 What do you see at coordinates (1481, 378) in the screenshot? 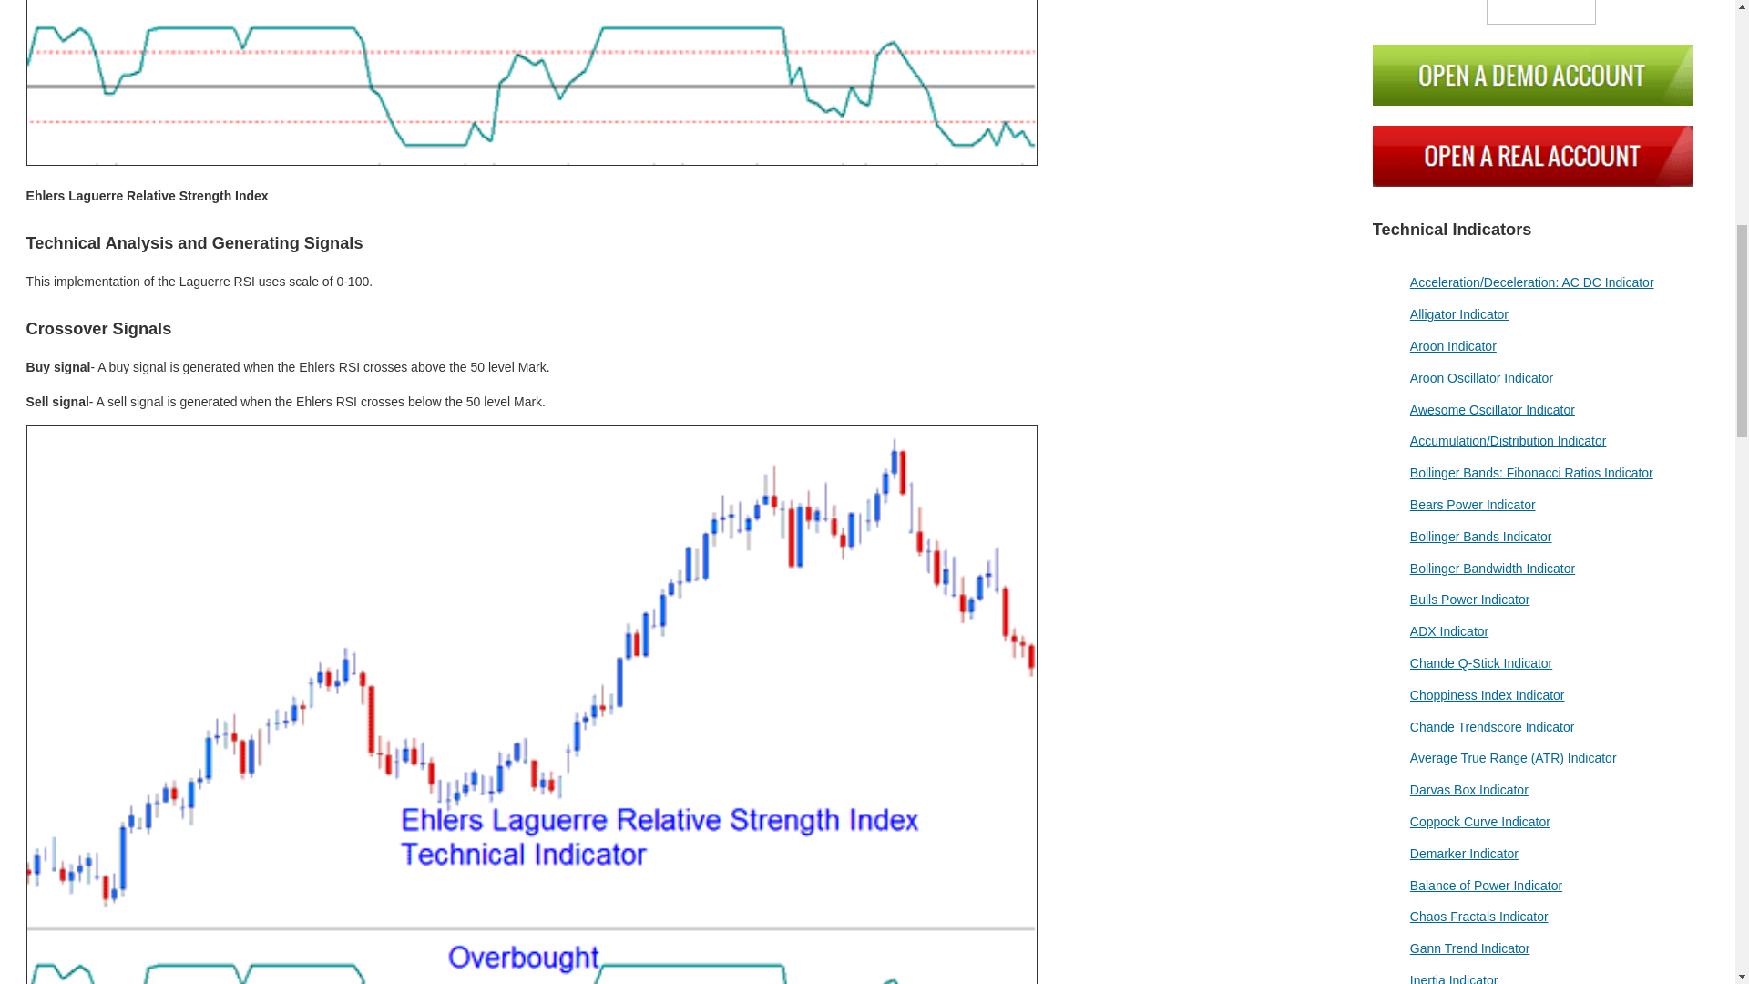
I see `Aroon Oscillator Indicator` at bounding box center [1481, 378].